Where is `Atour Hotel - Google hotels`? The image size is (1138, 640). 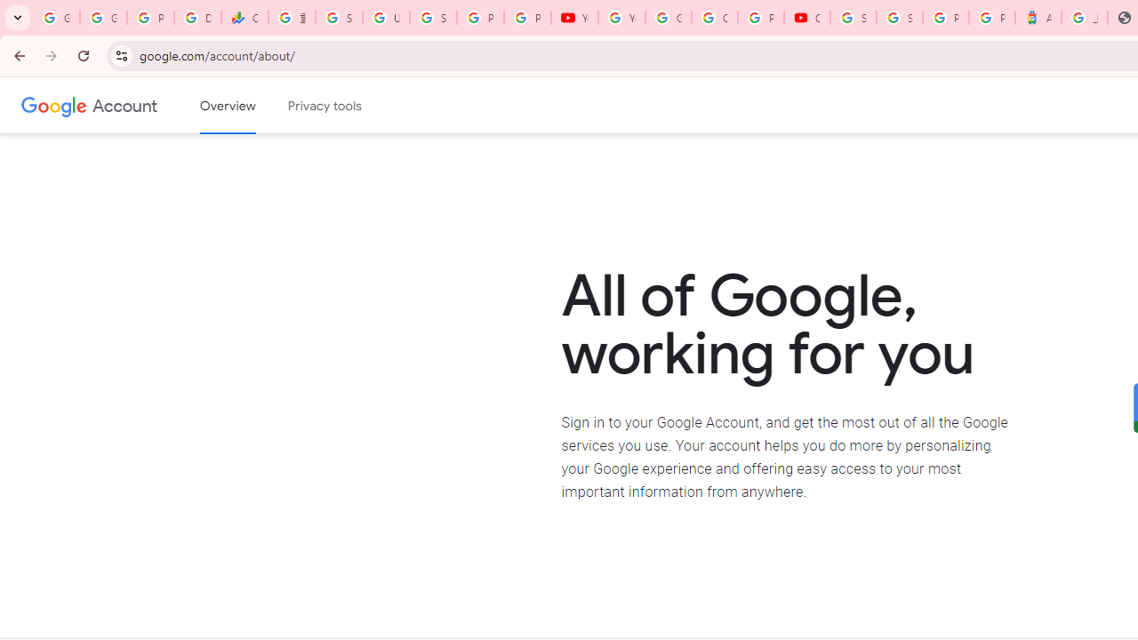
Atour Hotel - Google hotels is located at coordinates (1038, 18).